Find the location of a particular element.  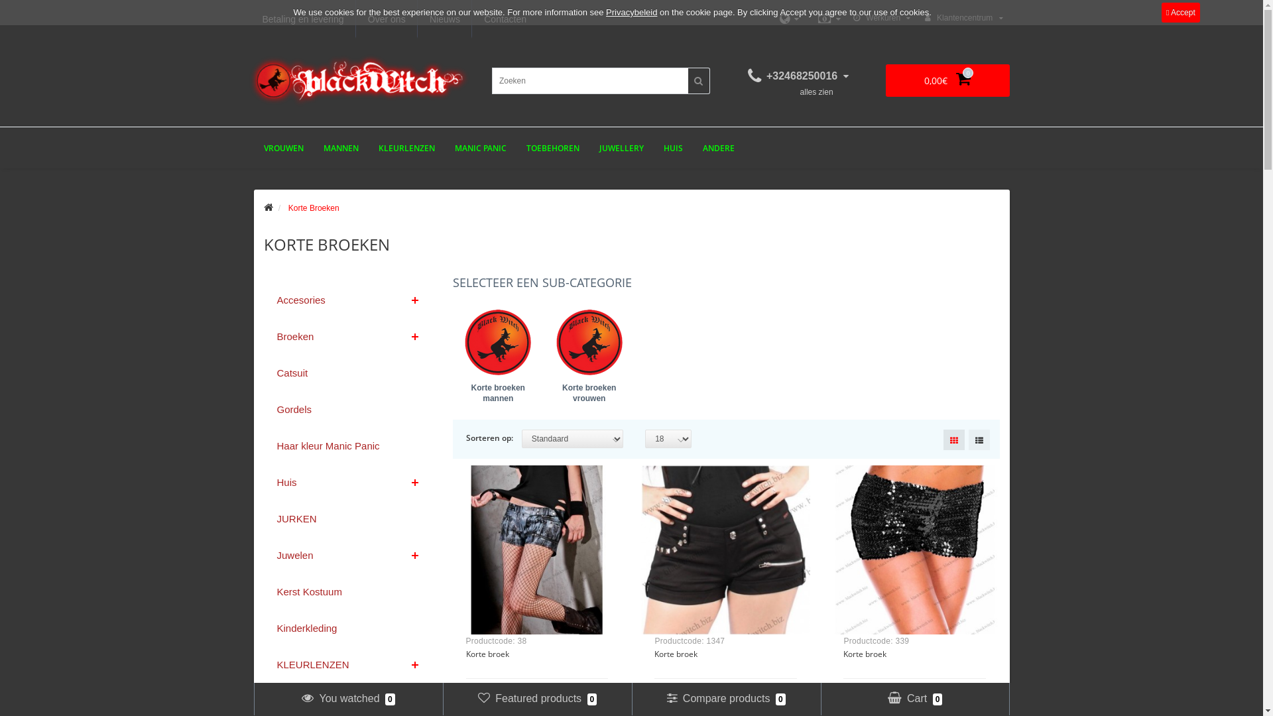

Over ons is located at coordinates (387, 19).